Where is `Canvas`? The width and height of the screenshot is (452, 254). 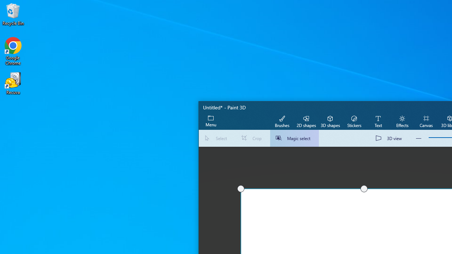 Canvas is located at coordinates (426, 121).